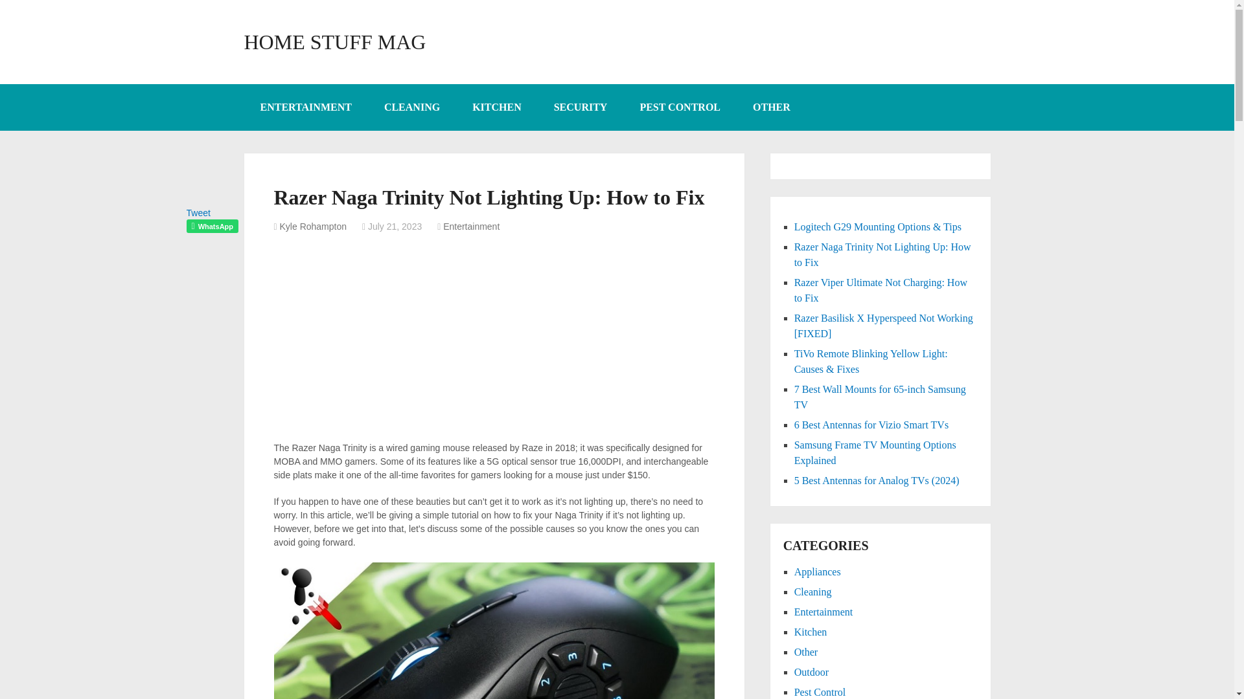 The width and height of the screenshot is (1244, 699). Describe the element at coordinates (882, 254) in the screenshot. I see `Razer Naga Trinity Not Lighting Up: How to Fix` at that location.